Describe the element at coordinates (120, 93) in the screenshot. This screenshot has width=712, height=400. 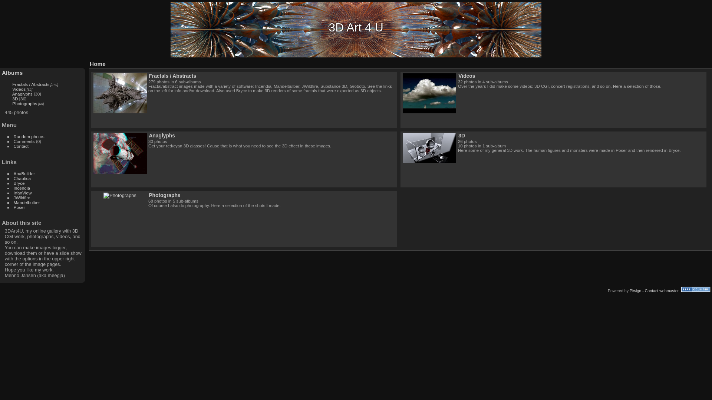
I see `Fractals / Abstracts - display this album` at that location.